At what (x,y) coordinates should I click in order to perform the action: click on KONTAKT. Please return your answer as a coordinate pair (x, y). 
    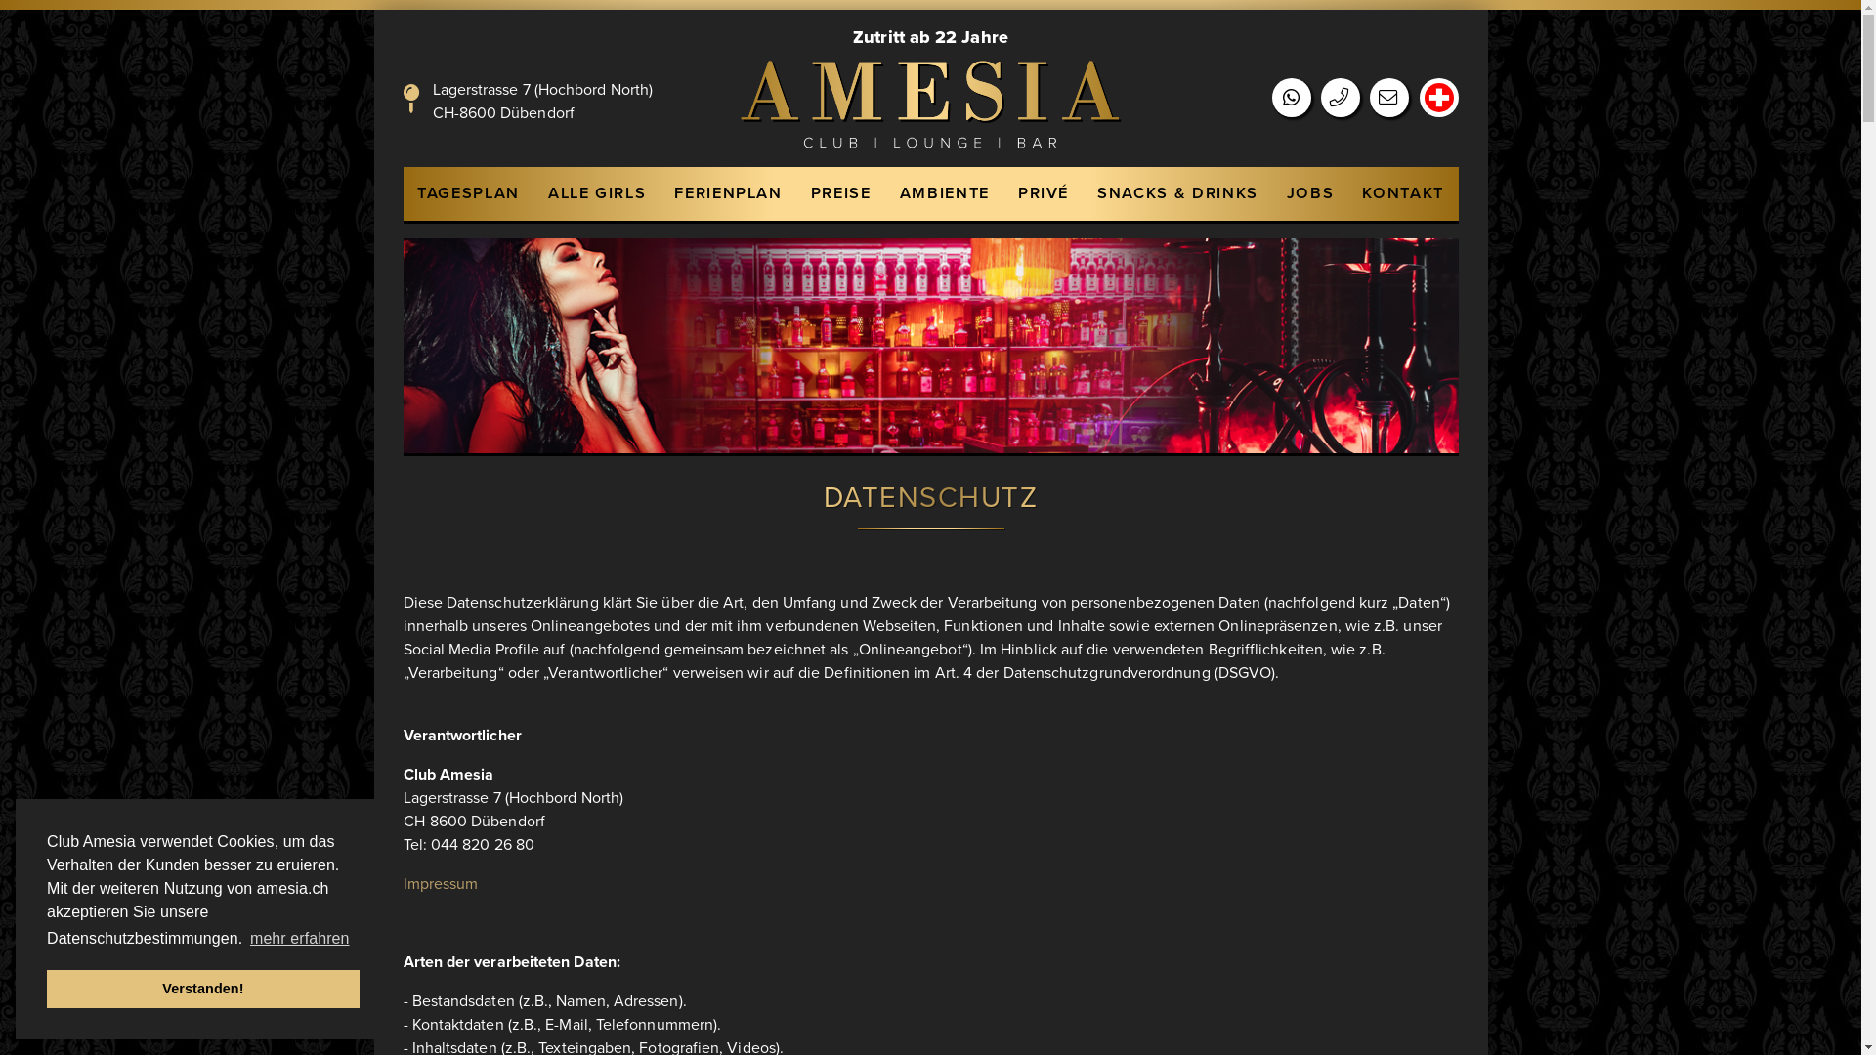
    Looking at the image, I should click on (1403, 193).